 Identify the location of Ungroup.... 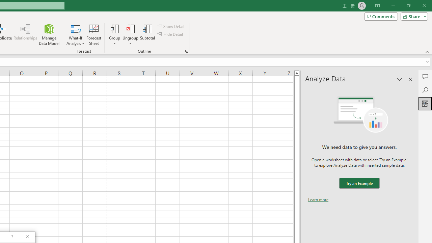
(130, 28).